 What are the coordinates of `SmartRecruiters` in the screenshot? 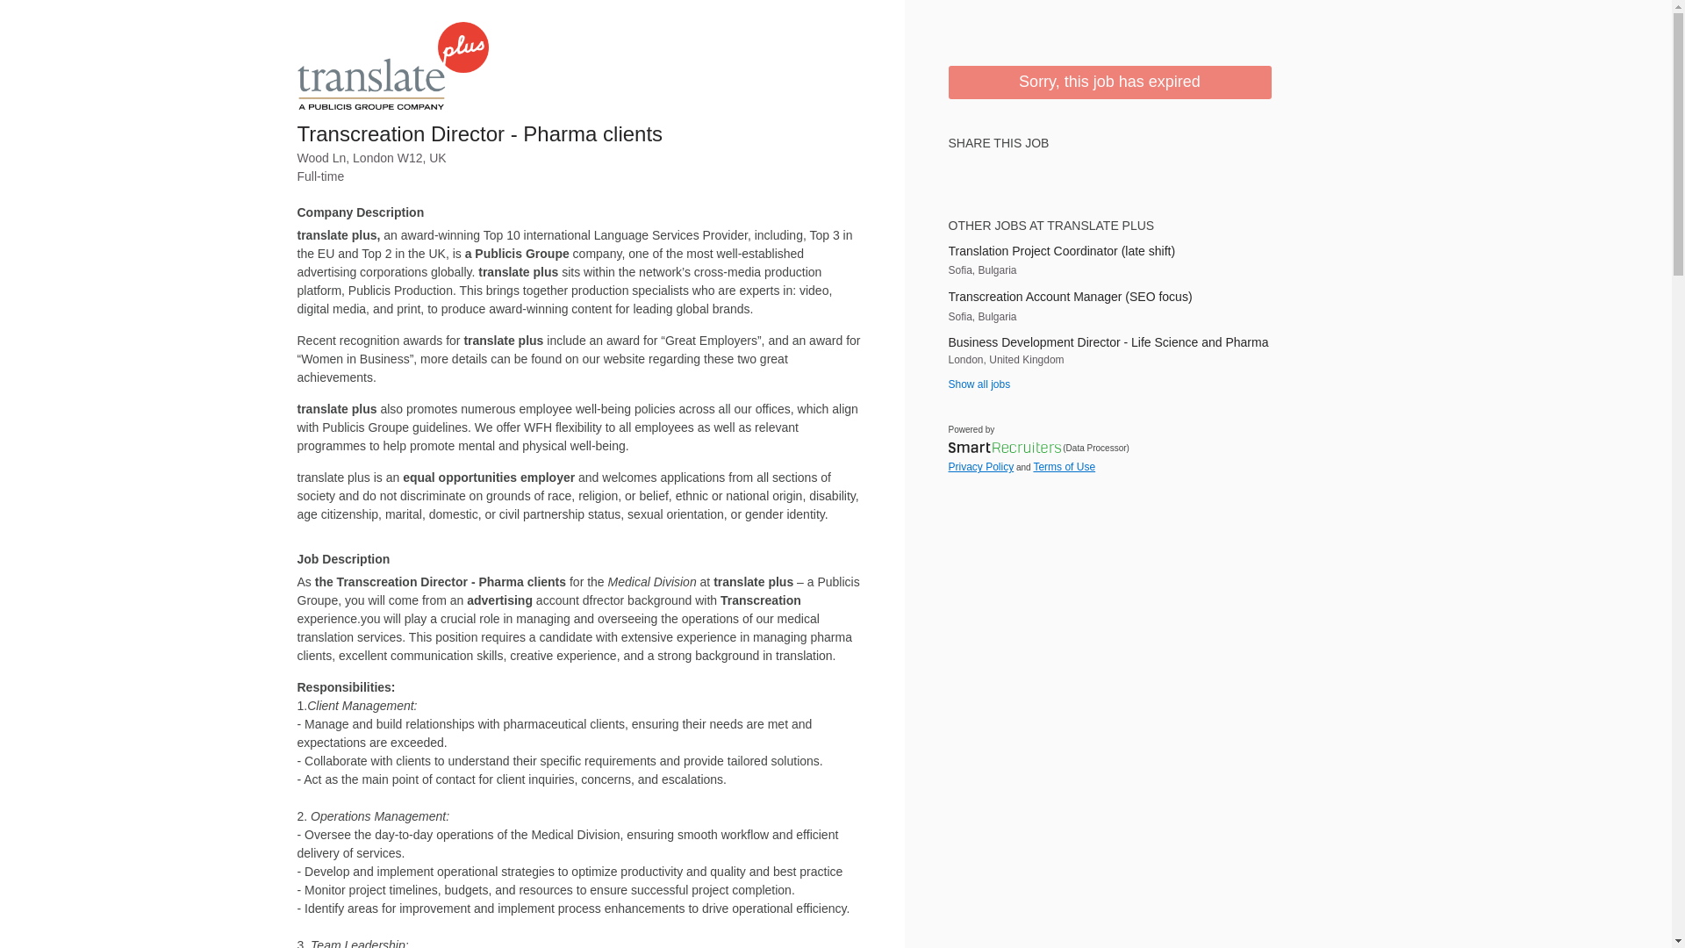 It's located at (1003, 448).